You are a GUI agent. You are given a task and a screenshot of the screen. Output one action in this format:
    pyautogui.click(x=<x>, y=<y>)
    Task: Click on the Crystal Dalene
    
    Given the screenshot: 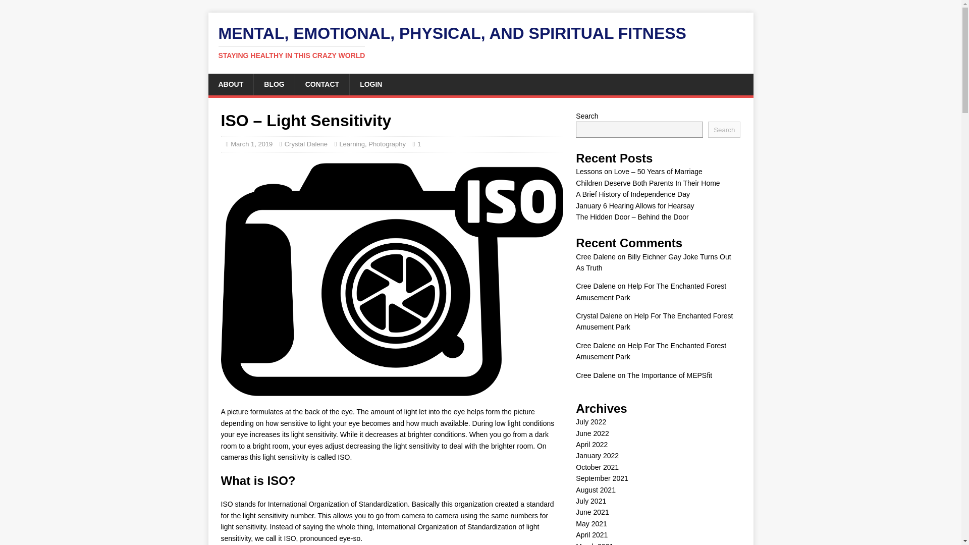 What is the action you would take?
    pyautogui.click(x=306, y=143)
    